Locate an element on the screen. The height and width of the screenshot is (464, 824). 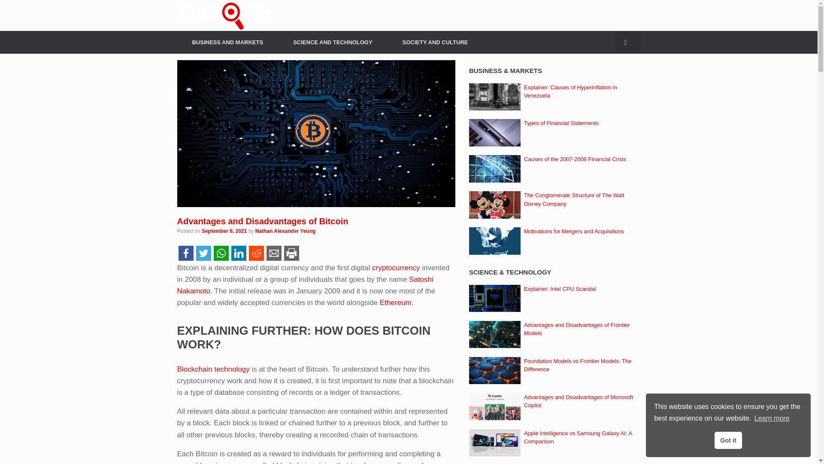
facebook is located at coordinates (185, 253).